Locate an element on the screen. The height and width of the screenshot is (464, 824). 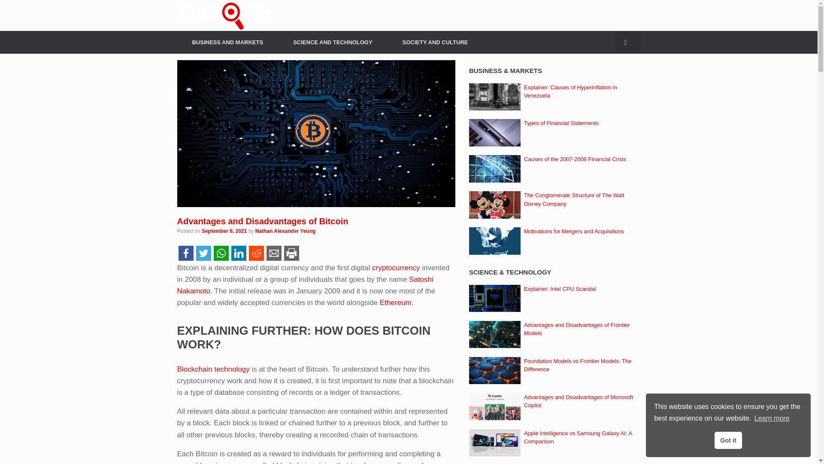
facebook is located at coordinates (185, 253).